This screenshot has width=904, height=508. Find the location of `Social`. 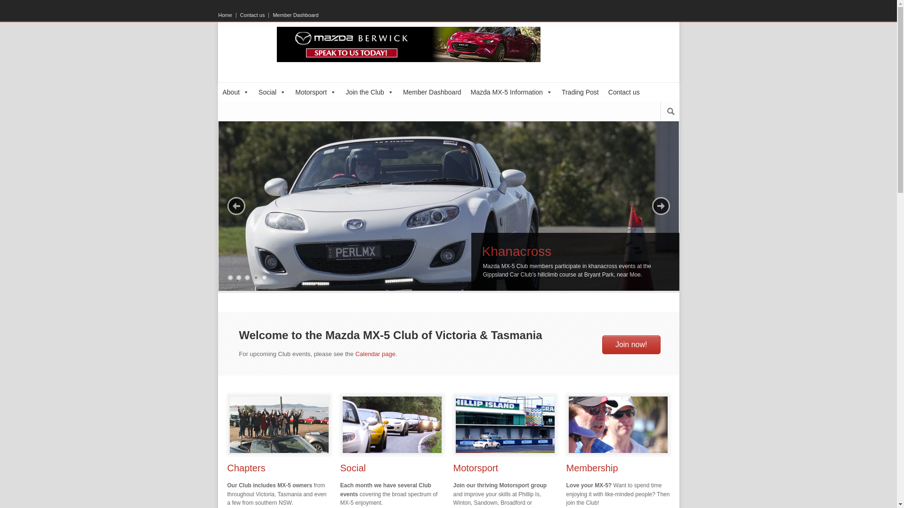

Social is located at coordinates (272, 92).